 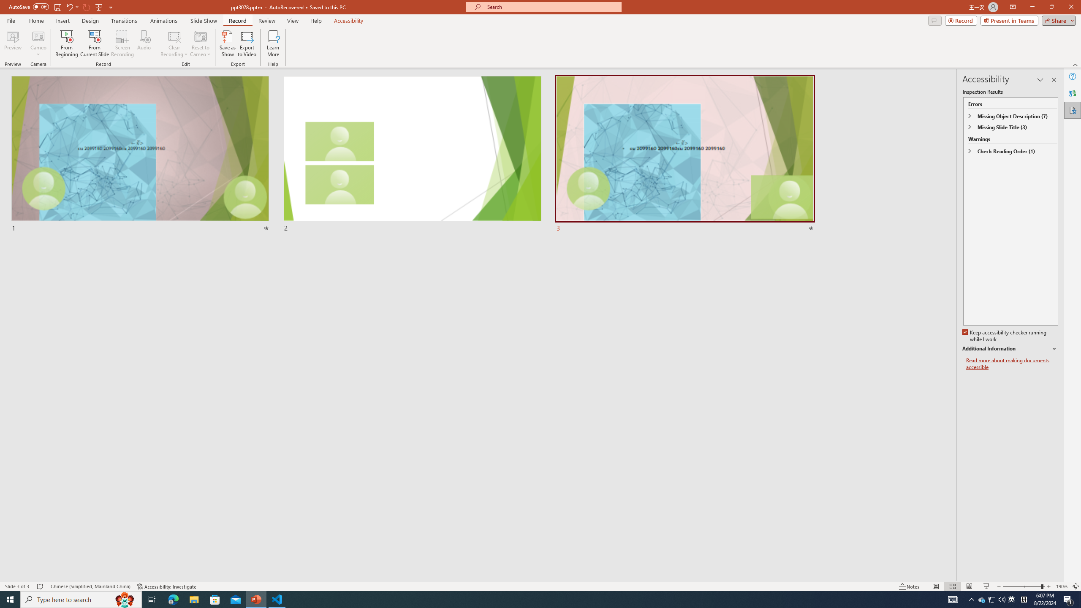 I want to click on Learn More, so click(x=274, y=43).